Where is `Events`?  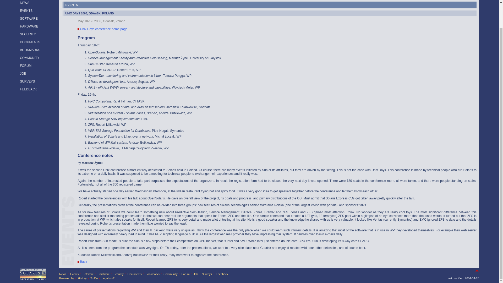 Events is located at coordinates (74, 274).